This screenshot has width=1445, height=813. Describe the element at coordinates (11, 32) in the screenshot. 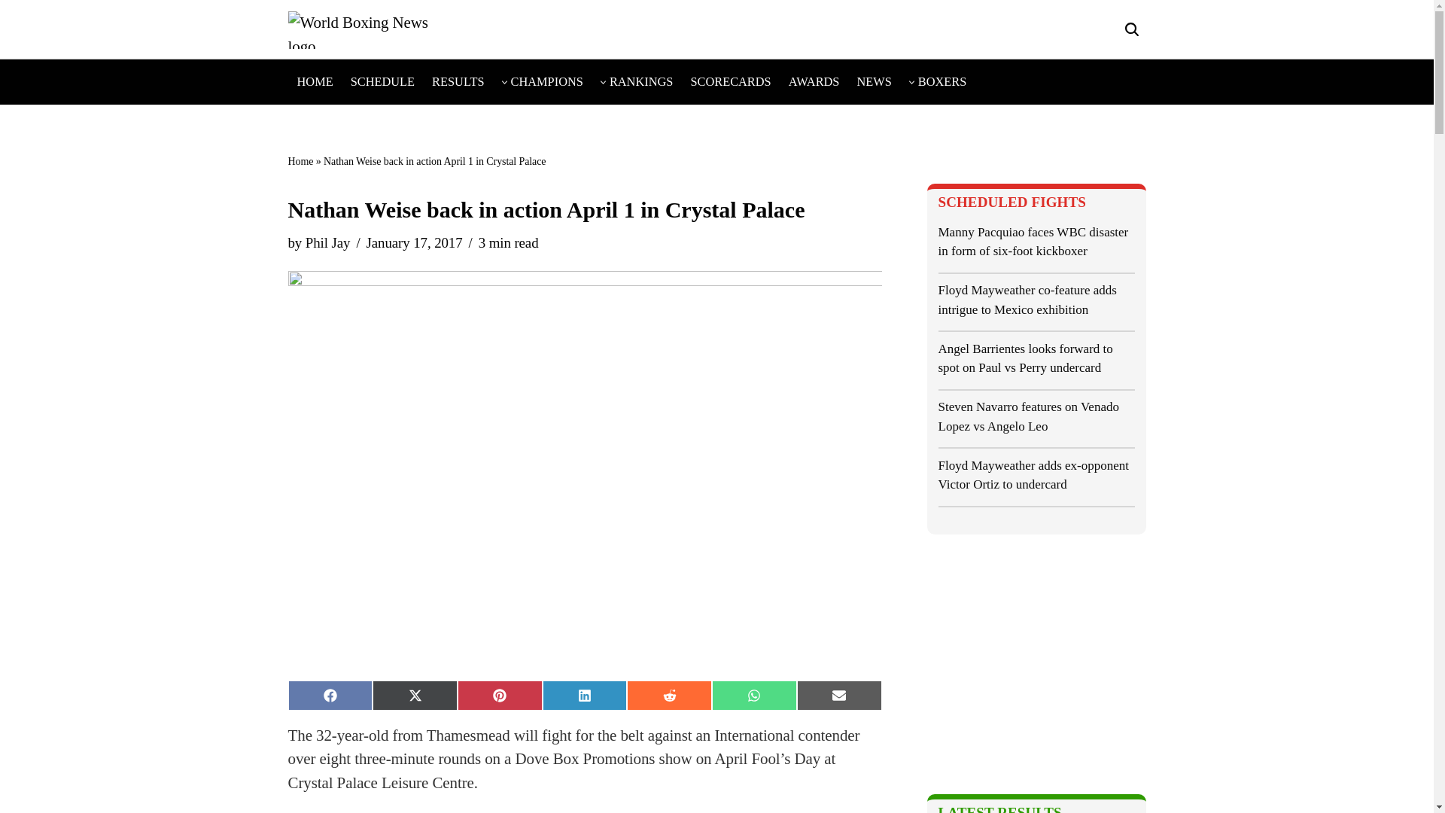

I see `Skip to content` at that location.